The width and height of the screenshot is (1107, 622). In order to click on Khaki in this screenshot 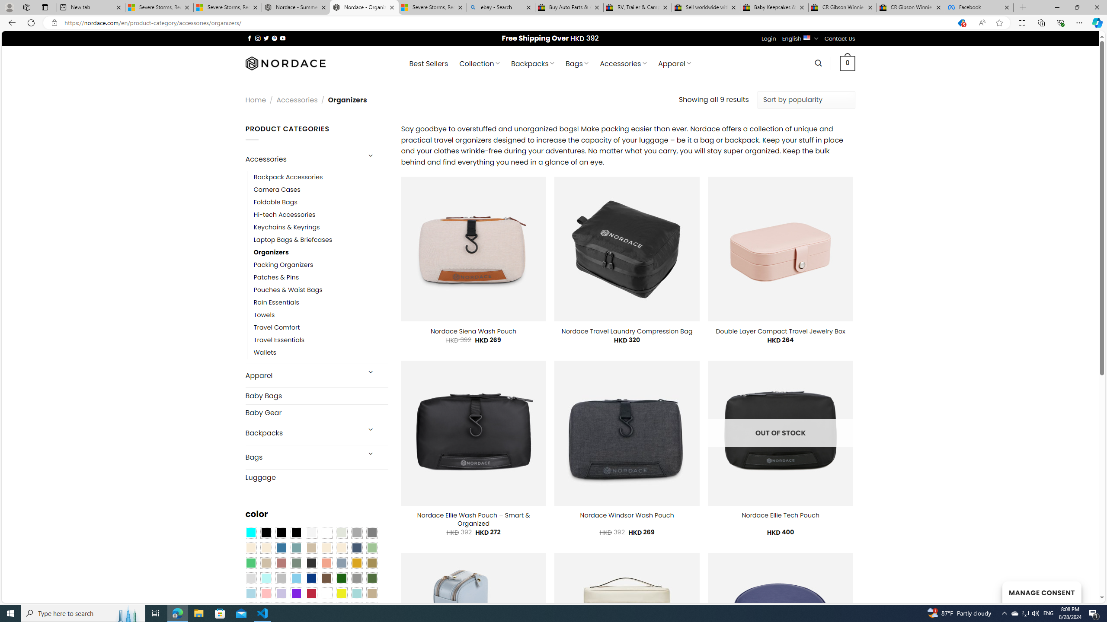, I will do `click(372, 593)`.